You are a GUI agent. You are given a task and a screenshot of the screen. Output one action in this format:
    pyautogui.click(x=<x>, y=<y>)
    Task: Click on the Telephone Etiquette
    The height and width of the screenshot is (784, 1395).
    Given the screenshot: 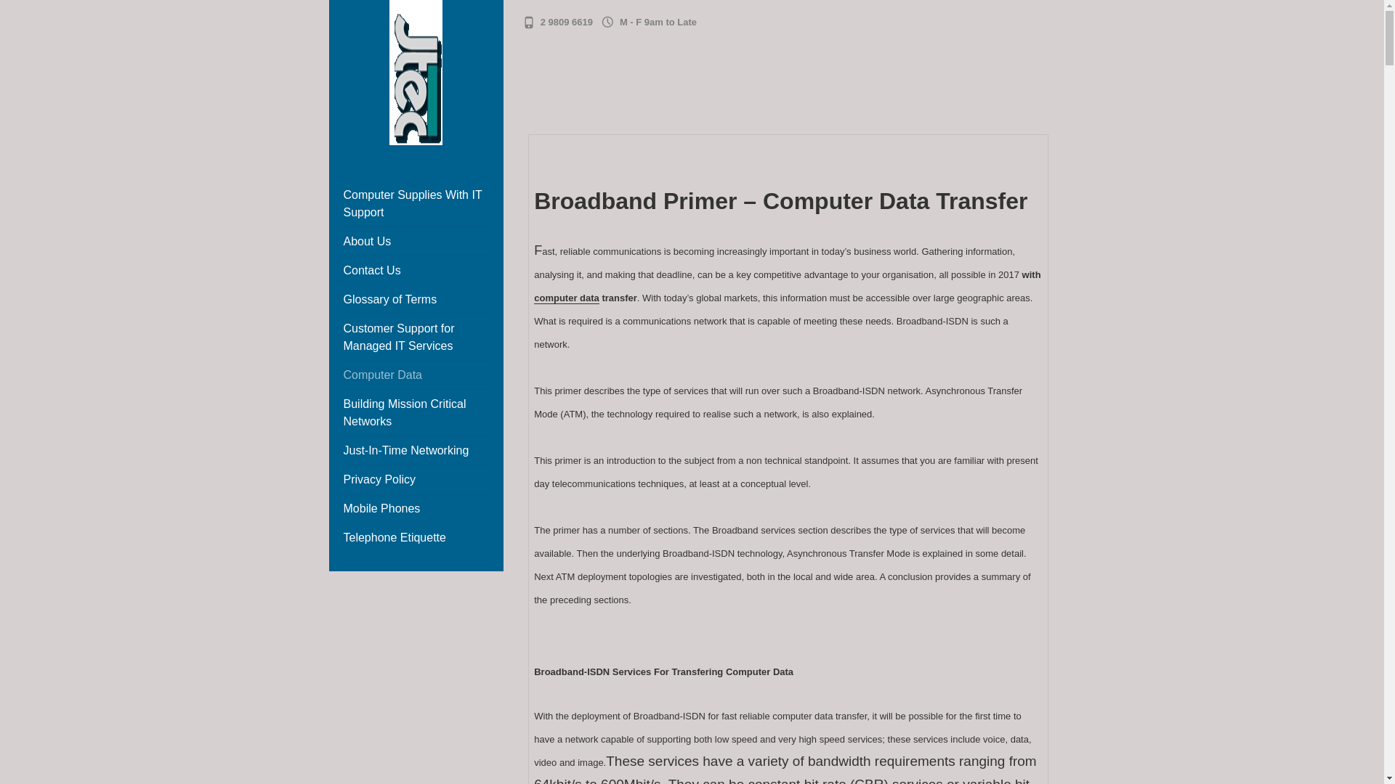 What is the action you would take?
    pyautogui.click(x=394, y=537)
    